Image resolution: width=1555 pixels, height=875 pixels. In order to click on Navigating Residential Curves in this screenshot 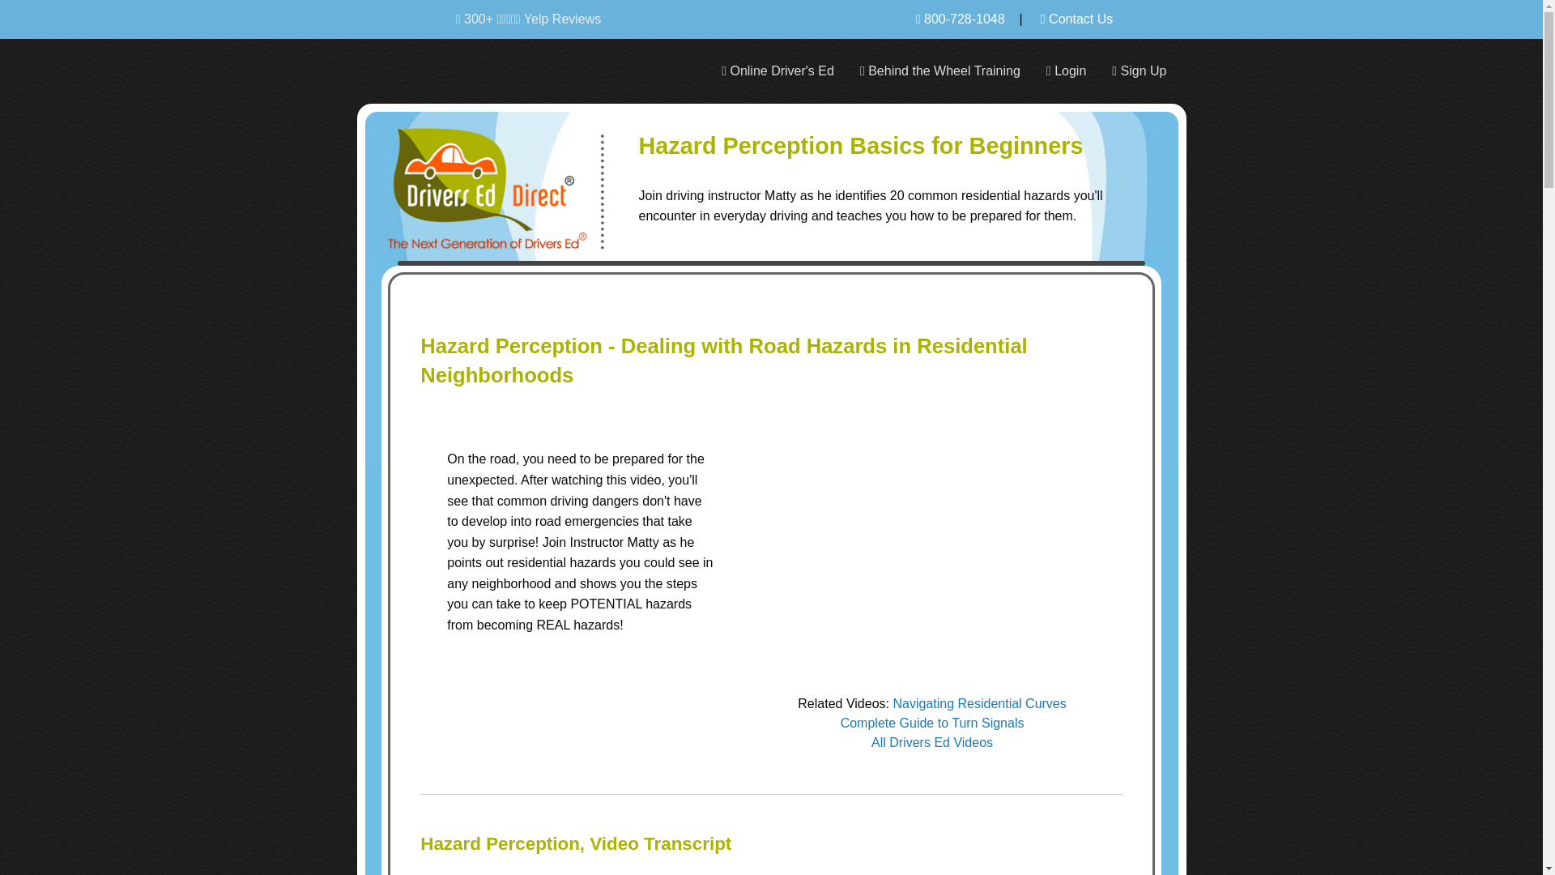, I will do `click(978, 703)`.